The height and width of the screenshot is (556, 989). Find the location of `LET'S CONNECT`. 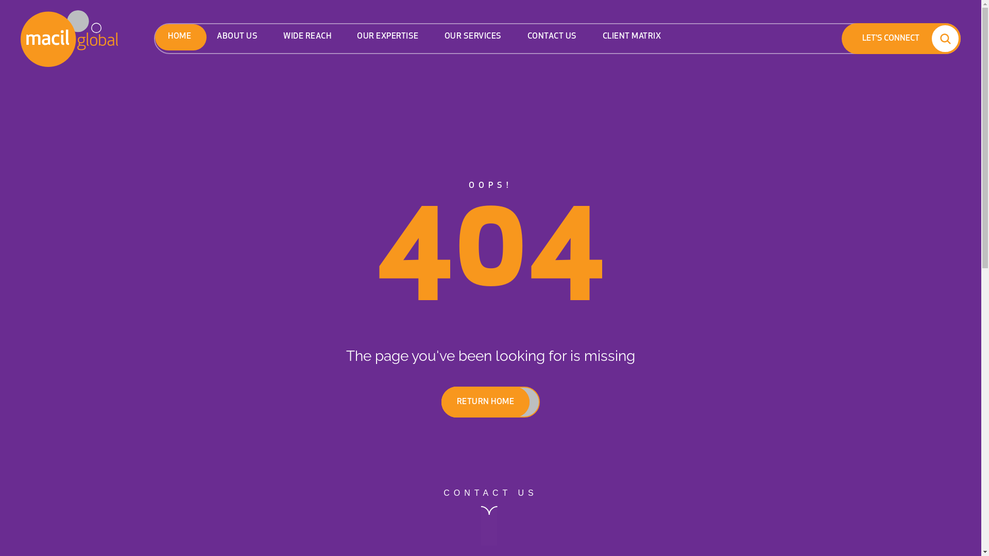

LET'S CONNECT is located at coordinates (898, 39).